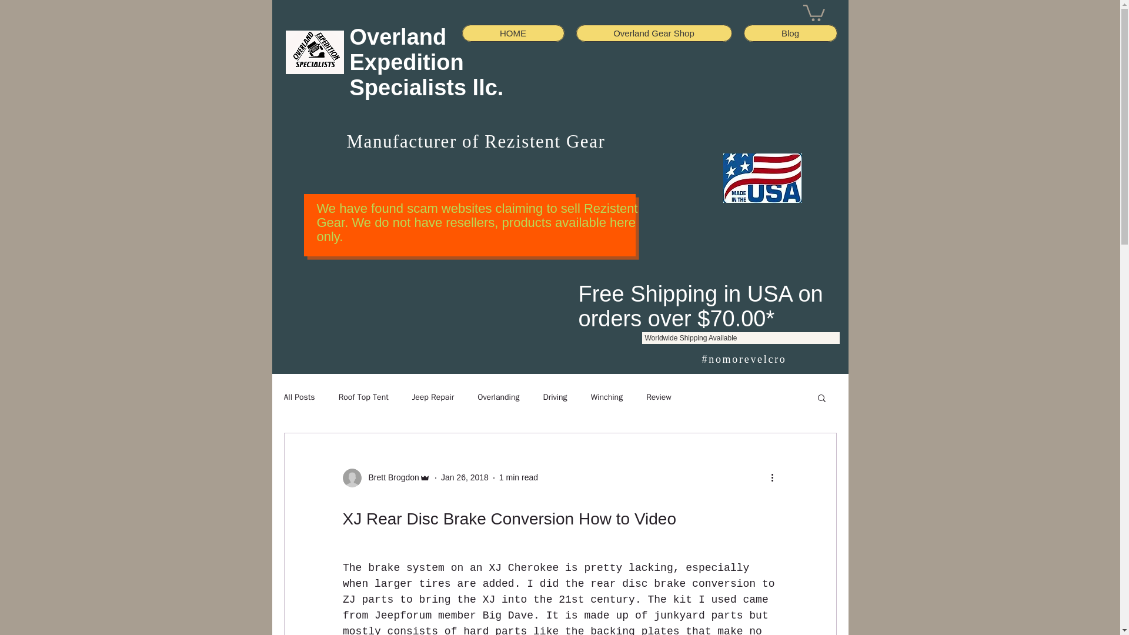 This screenshot has width=1129, height=635. I want to click on Jeep Repair, so click(433, 397).